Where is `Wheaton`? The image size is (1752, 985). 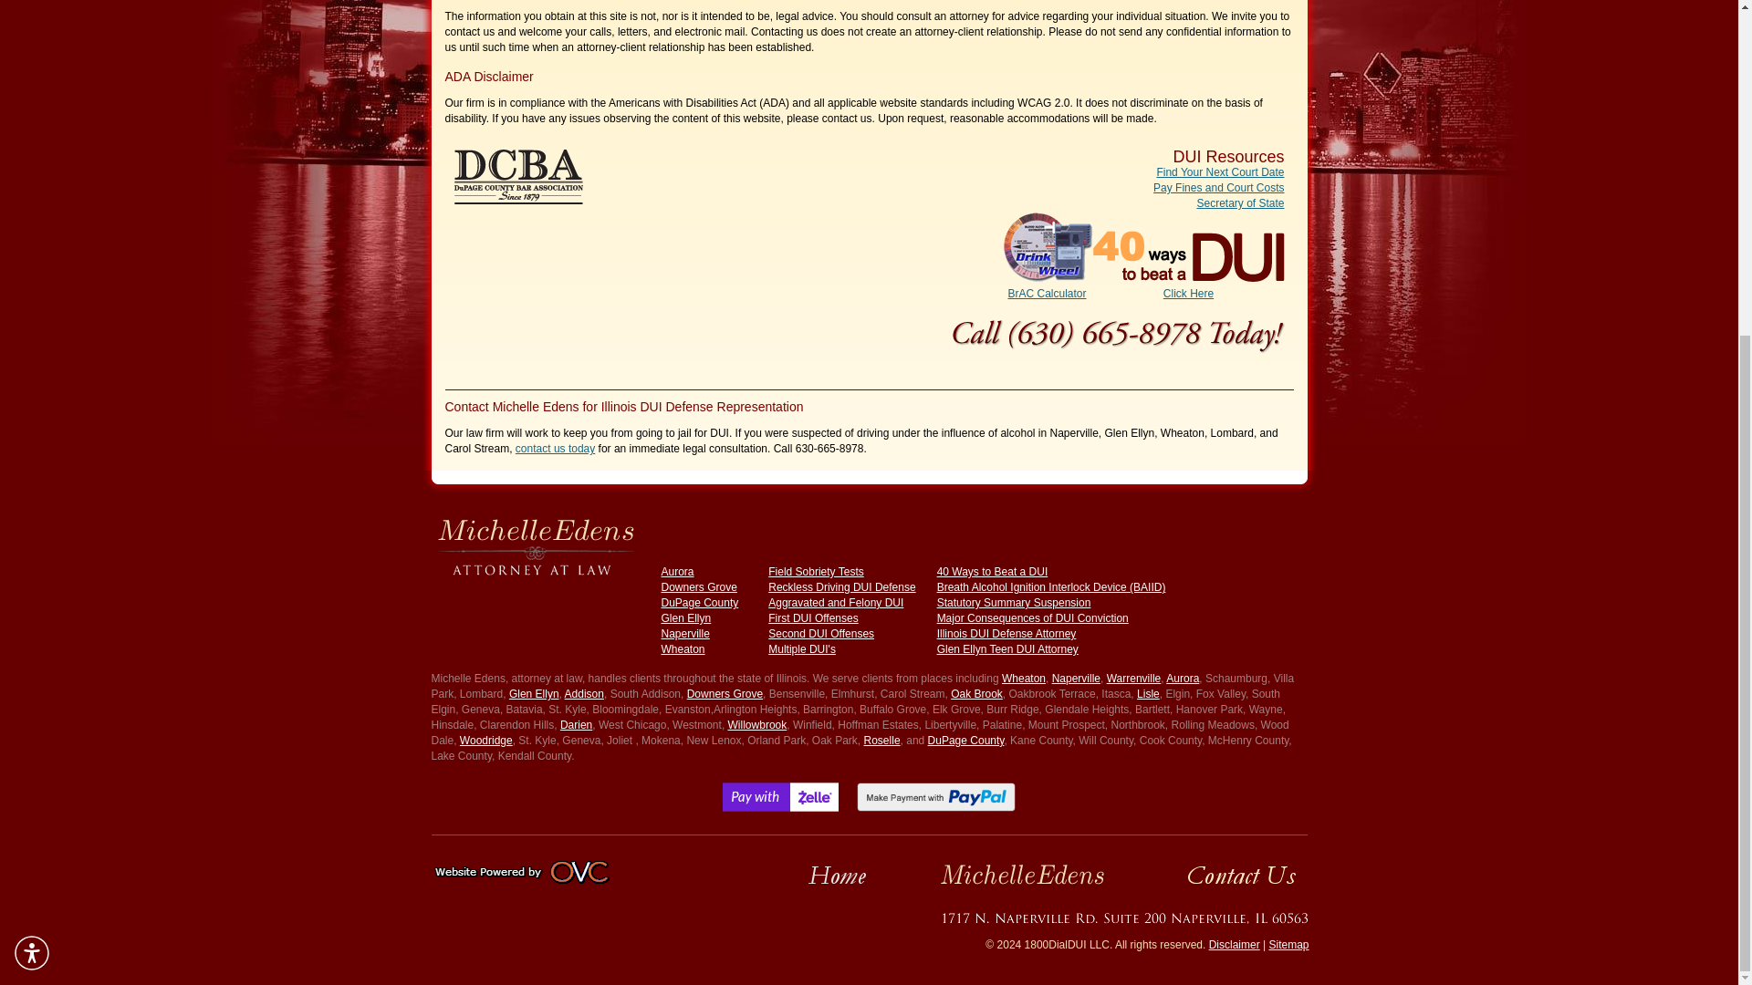
Wheaton is located at coordinates (682, 649).